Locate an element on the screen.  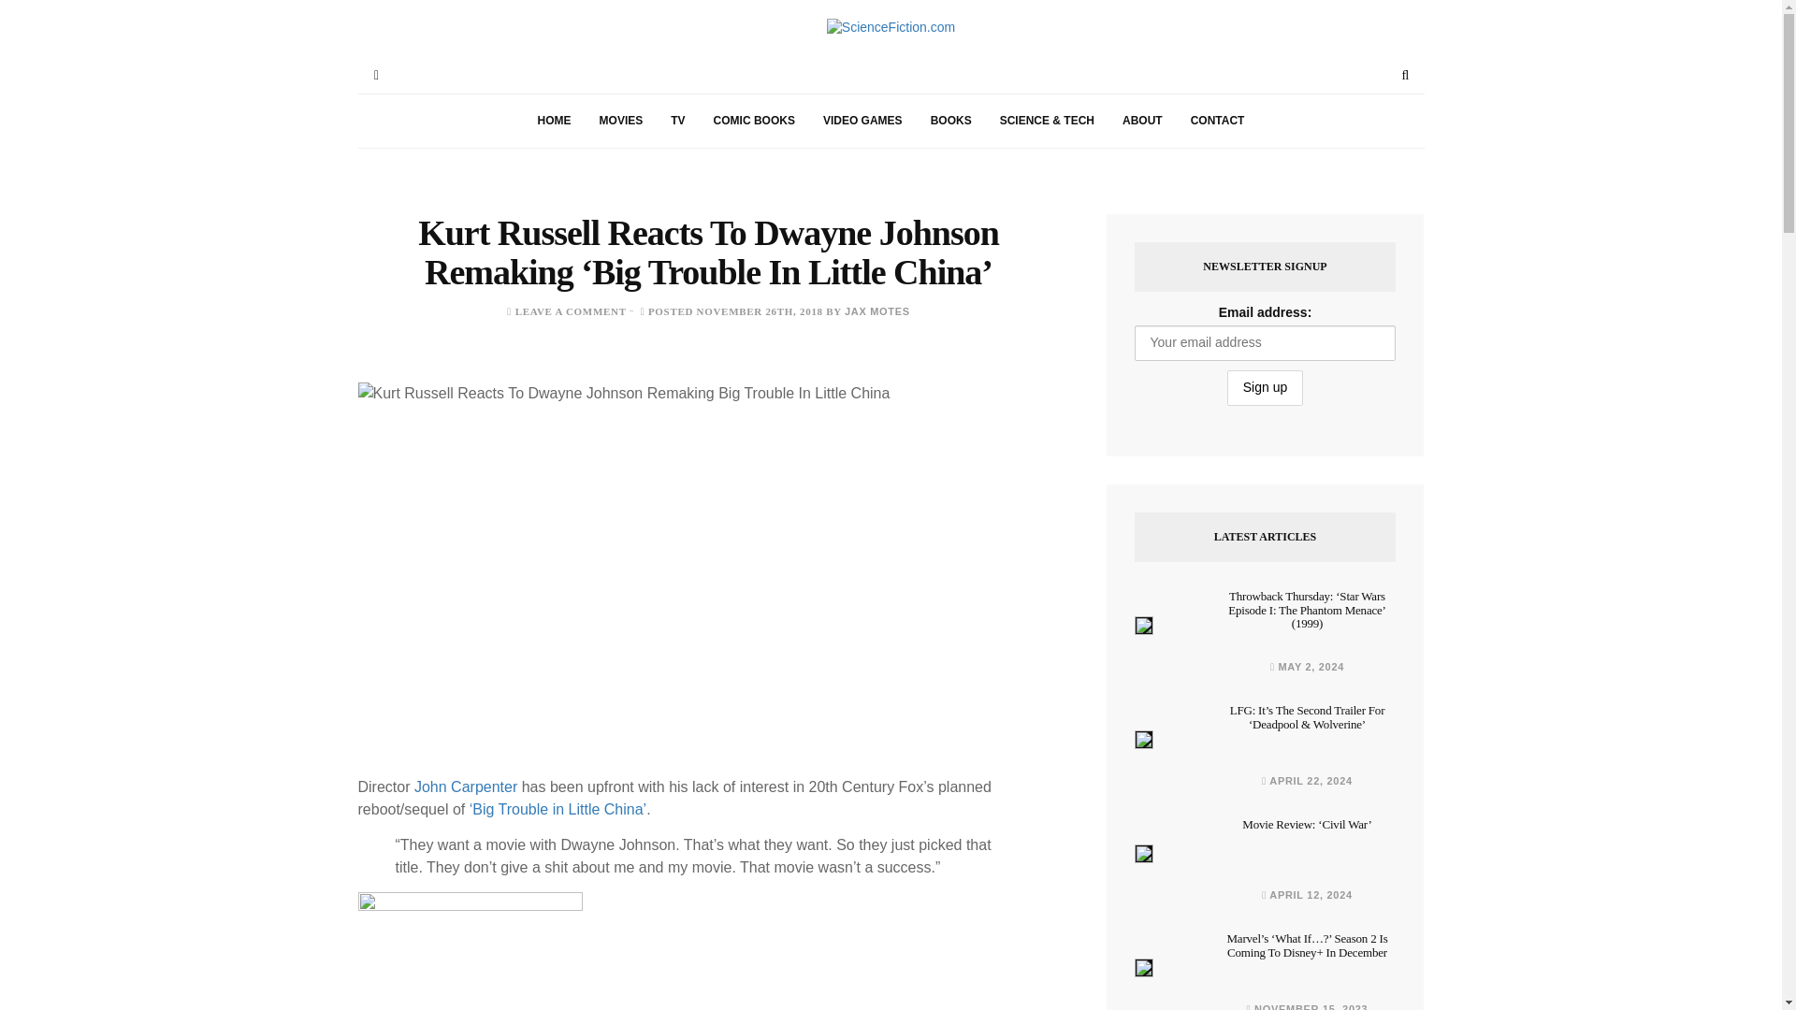
JAX MOTES is located at coordinates (877, 311).